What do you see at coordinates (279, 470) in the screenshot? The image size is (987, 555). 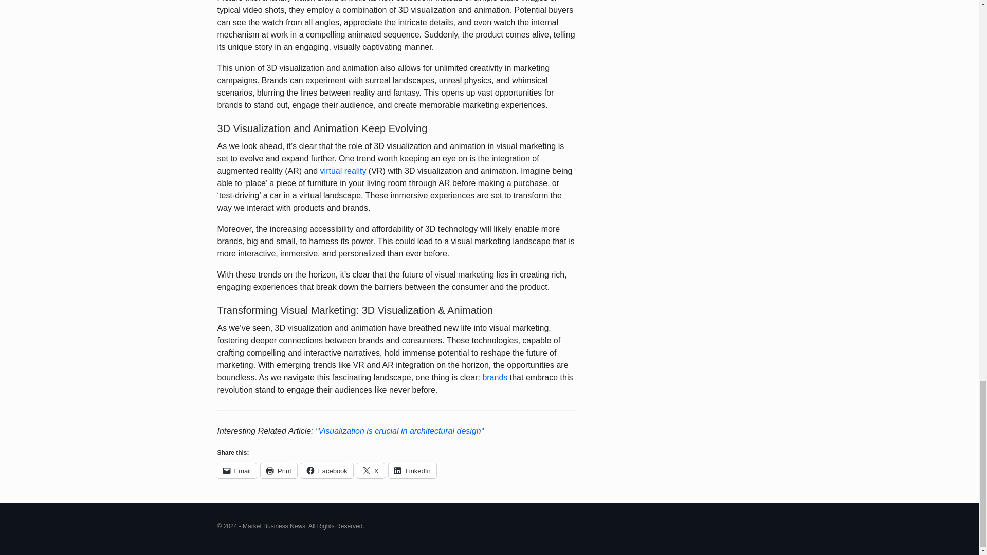 I see `Print` at bounding box center [279, 470].